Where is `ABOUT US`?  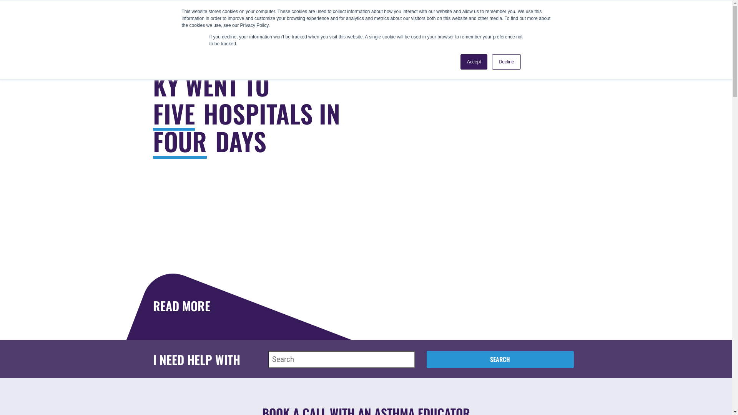 ABOUT US is located at coordinates (506, 37).